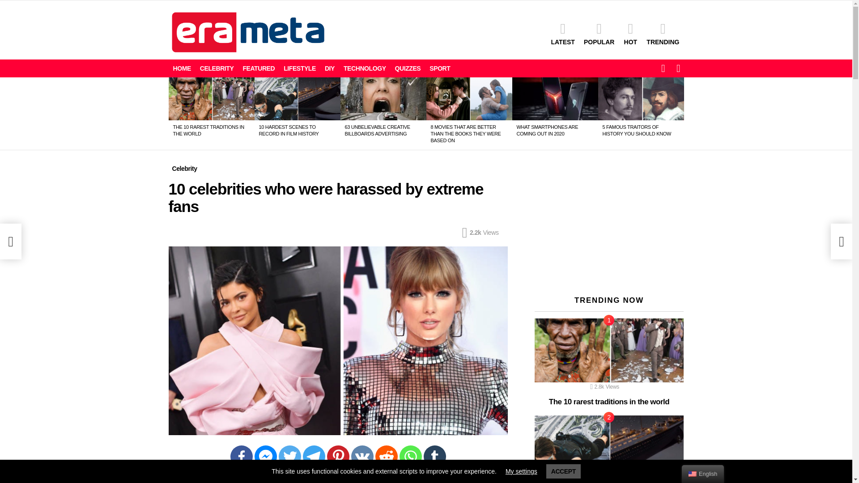 The image size is (859, 483). Describe the element at coordinates (259, 68) in the screenshot. I see `FEATURED` at that location.